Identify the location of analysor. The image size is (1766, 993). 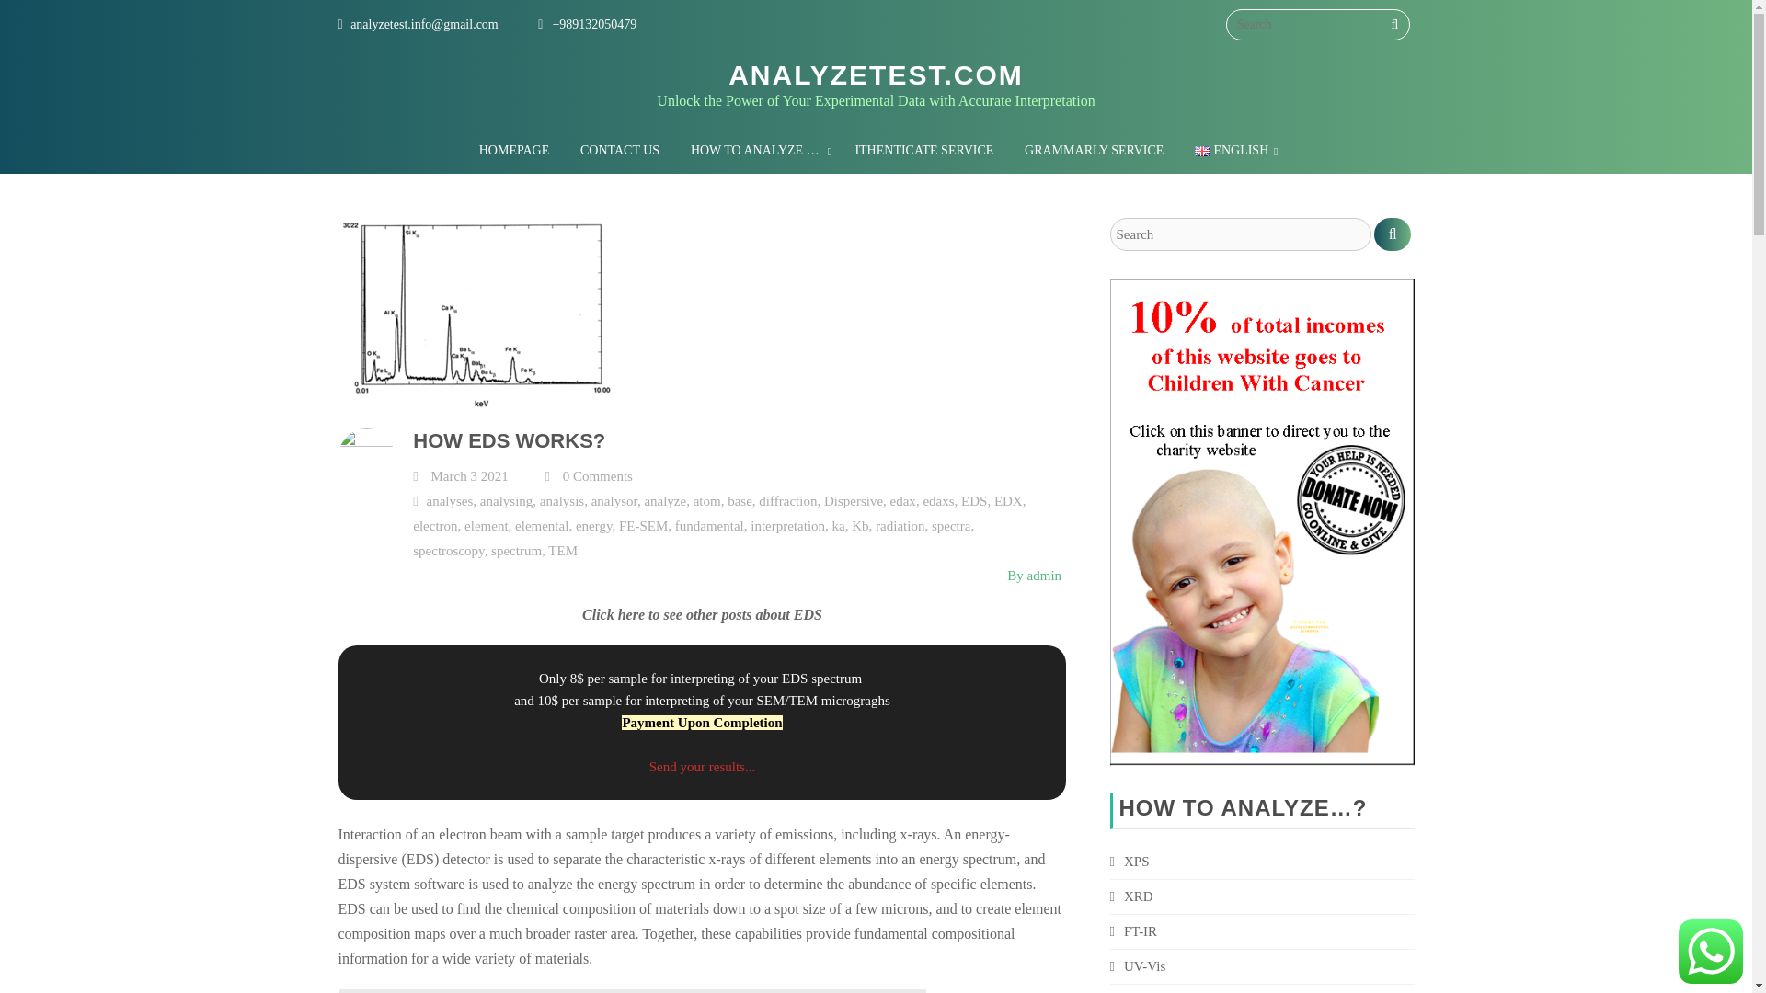
(614, 500).